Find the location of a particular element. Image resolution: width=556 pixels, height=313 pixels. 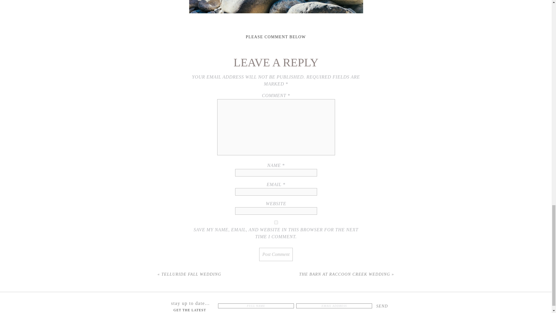

PLEASE COMMENT BELOW is located at coordinates (276, 37).